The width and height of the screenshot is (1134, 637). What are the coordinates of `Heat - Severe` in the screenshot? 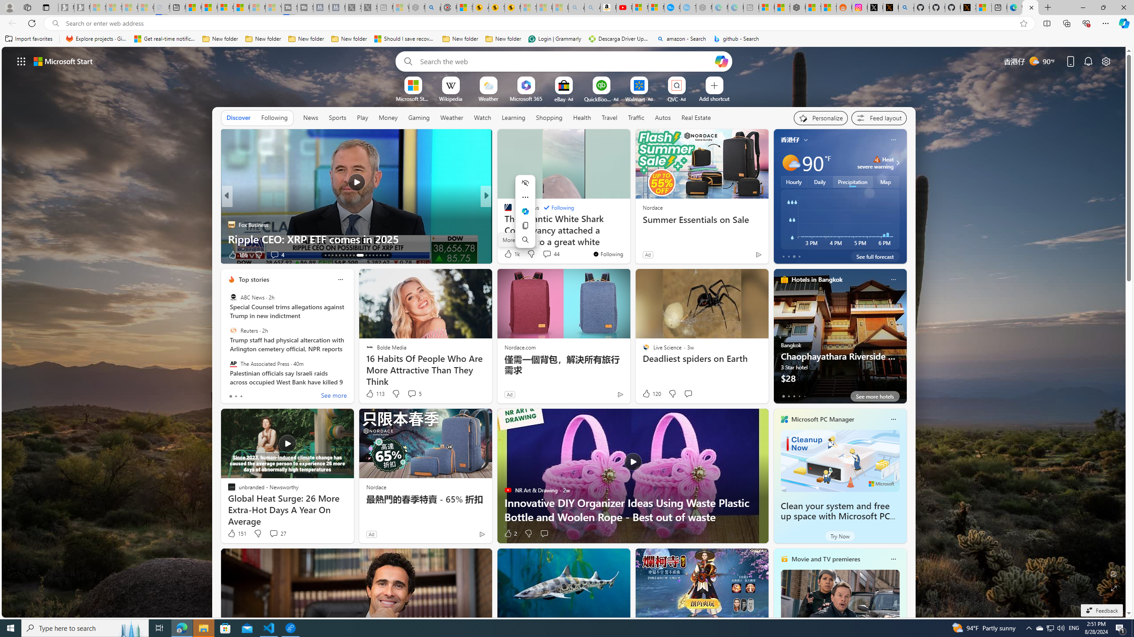 It's located at (877, 159).